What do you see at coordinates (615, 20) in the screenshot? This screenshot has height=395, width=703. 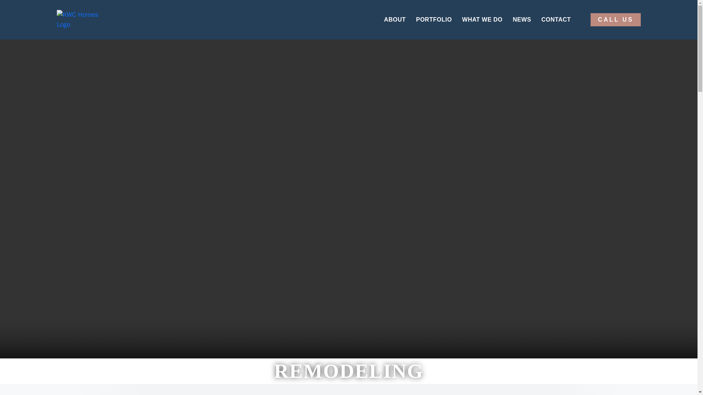 I see `CALL US` at bounding box center [615, 20].